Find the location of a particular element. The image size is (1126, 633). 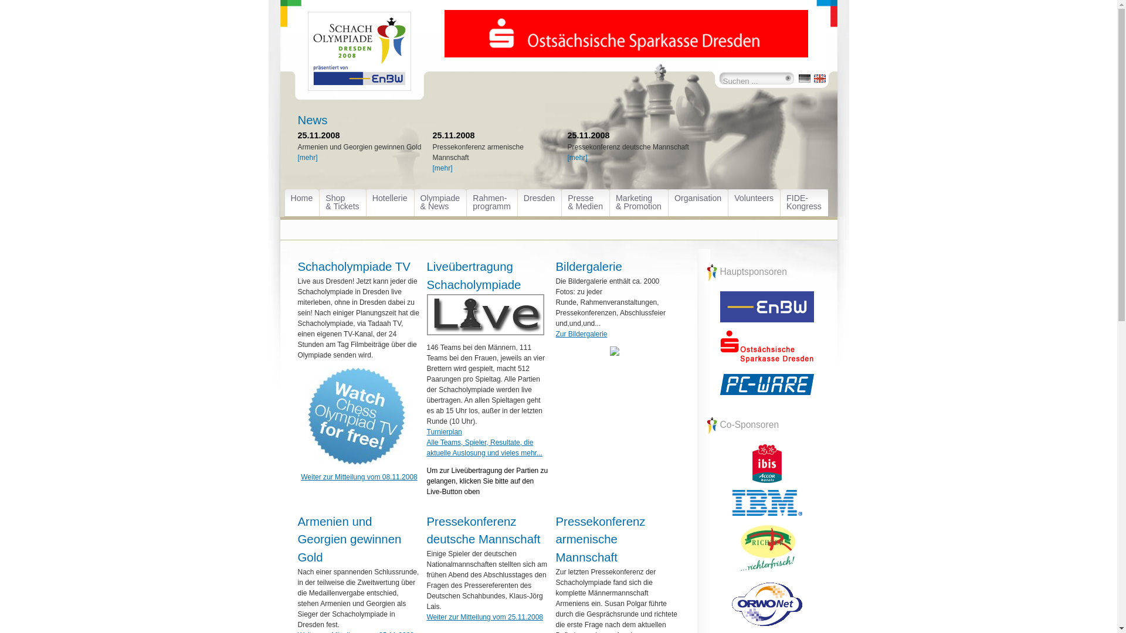

Volunteers is located at coordinates (755, 203).